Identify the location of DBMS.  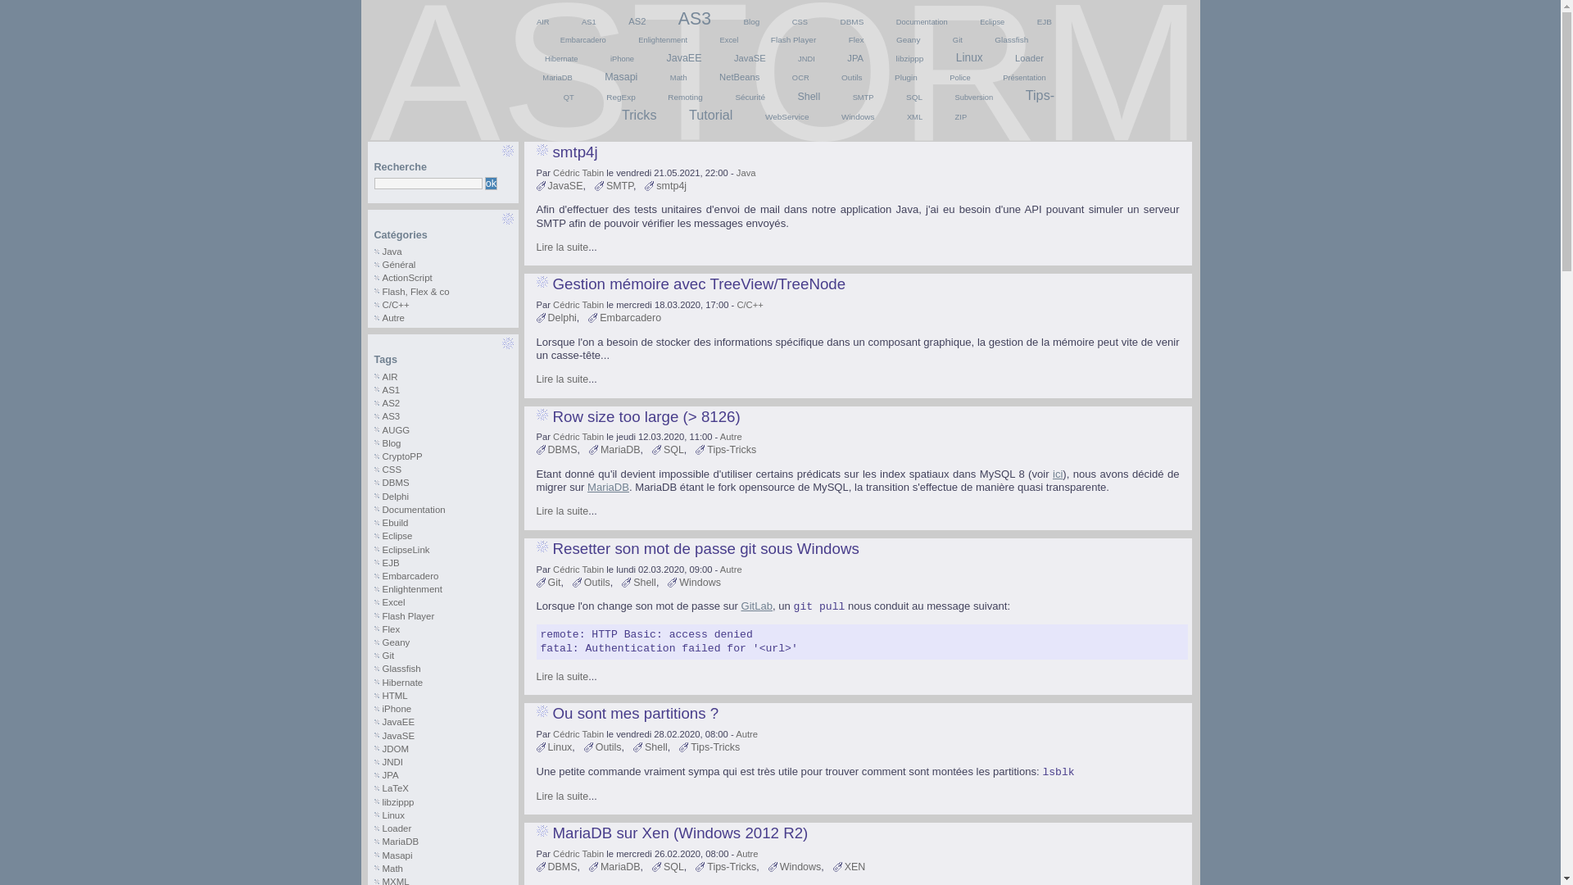
(395, 483).